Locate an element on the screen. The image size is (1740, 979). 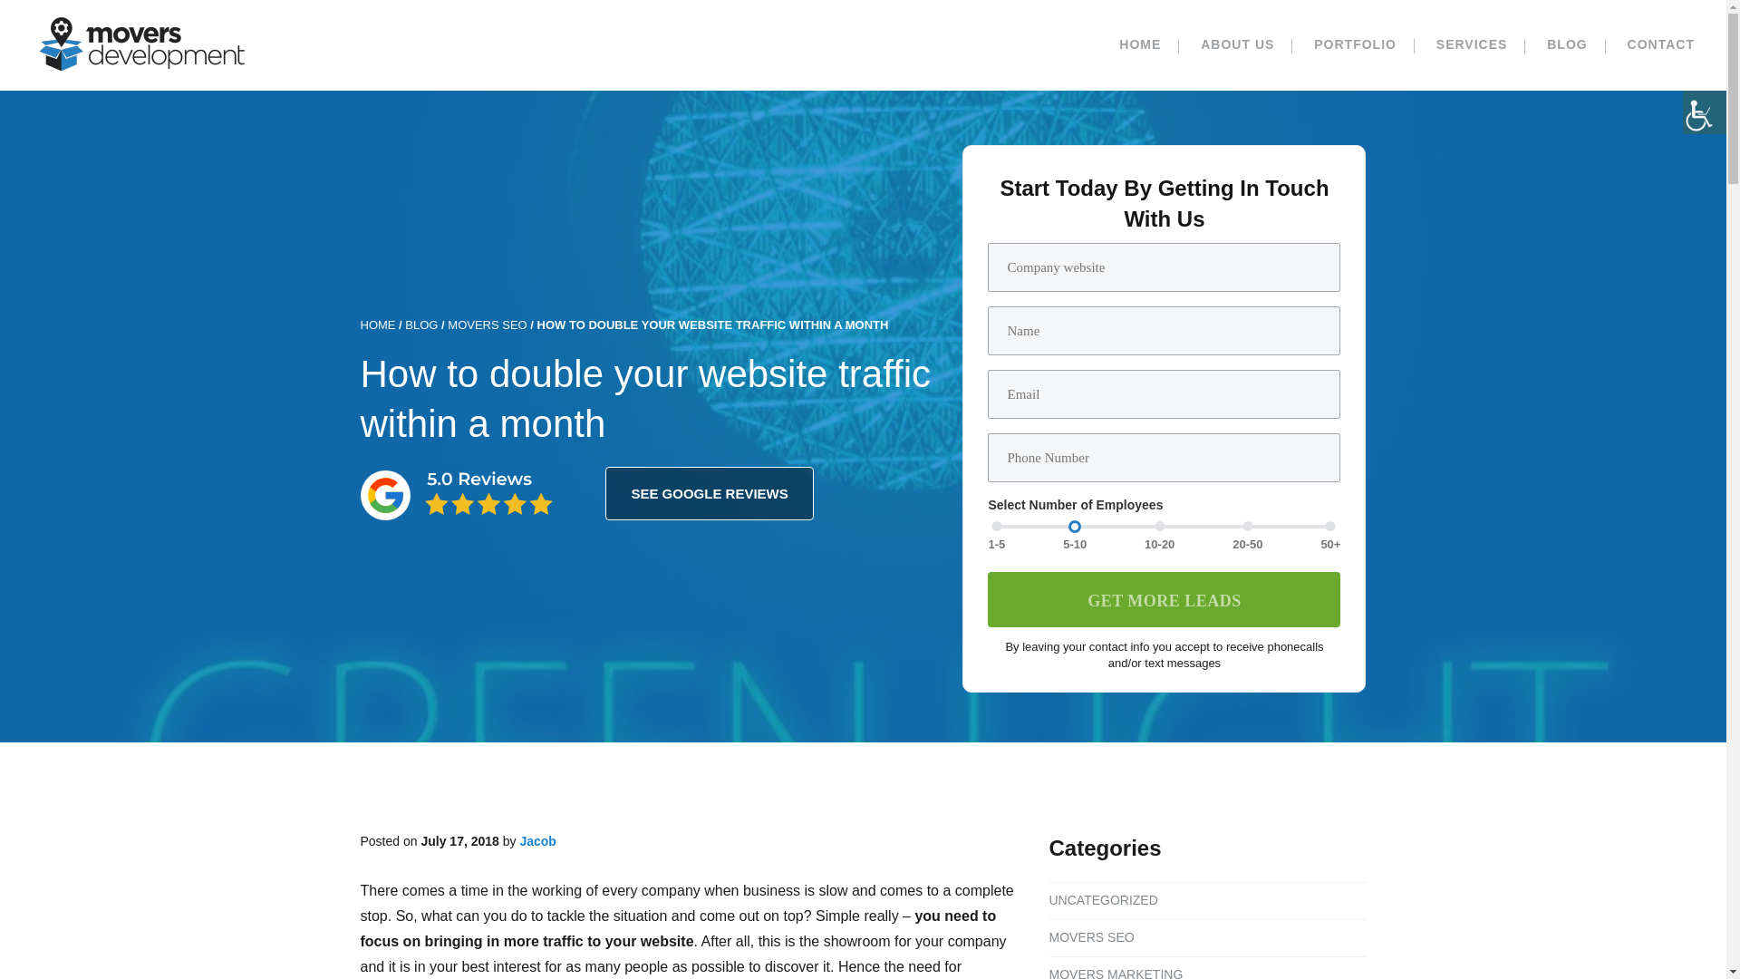
20-50 is located at coordinates (1247, 526).